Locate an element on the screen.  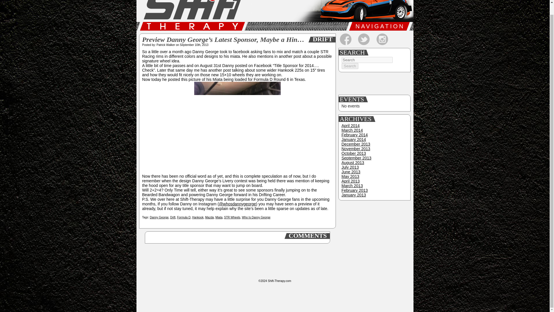
Search is located at coordinates (350, 66).